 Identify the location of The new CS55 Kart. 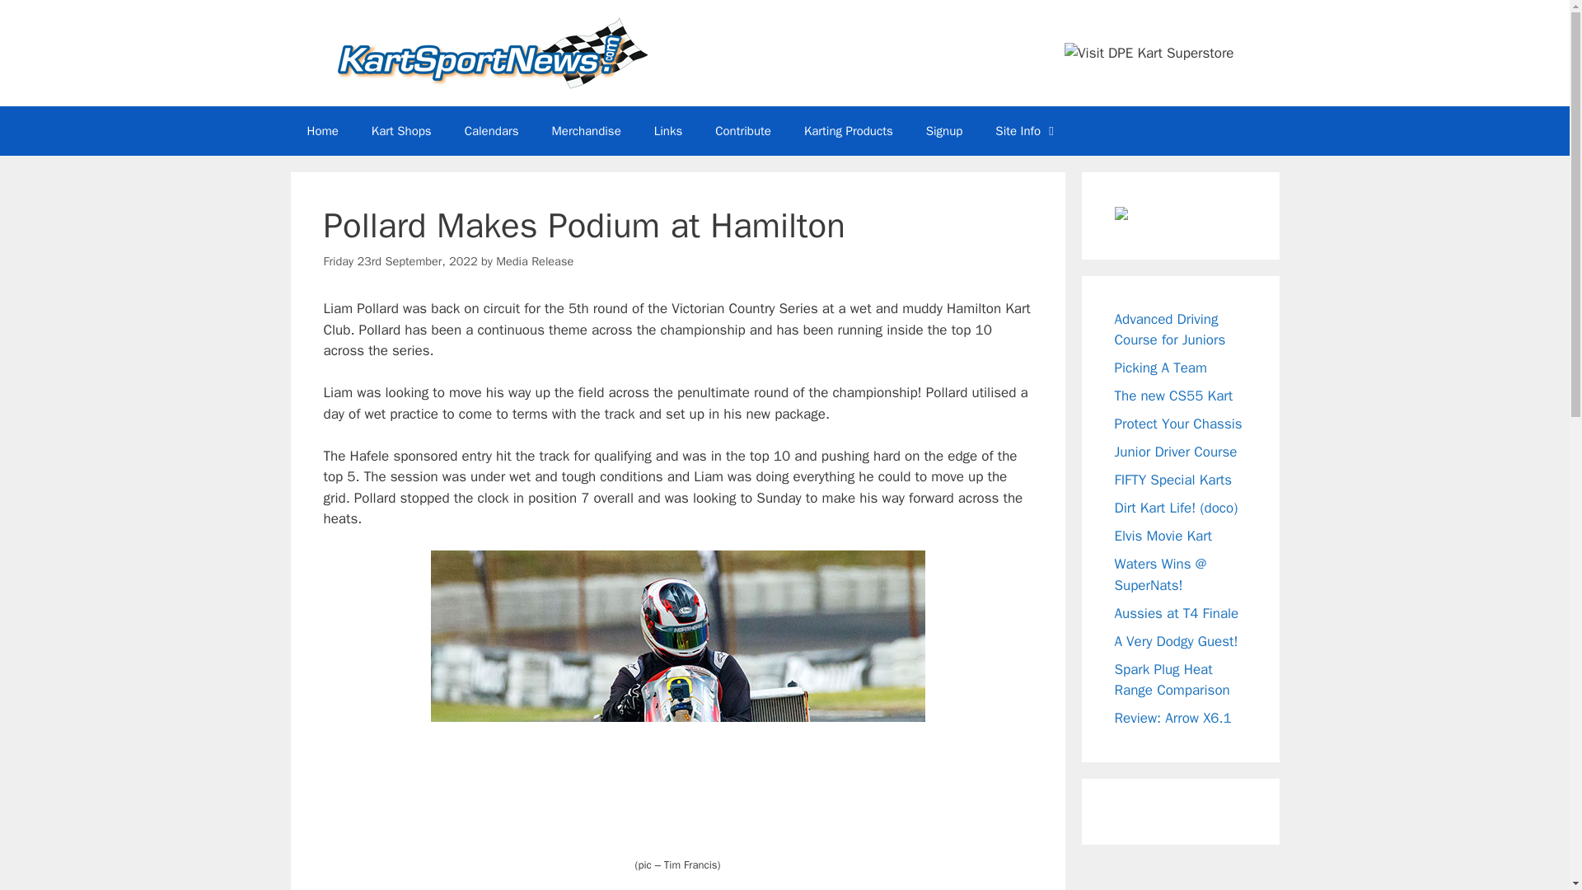
(1172, 396).